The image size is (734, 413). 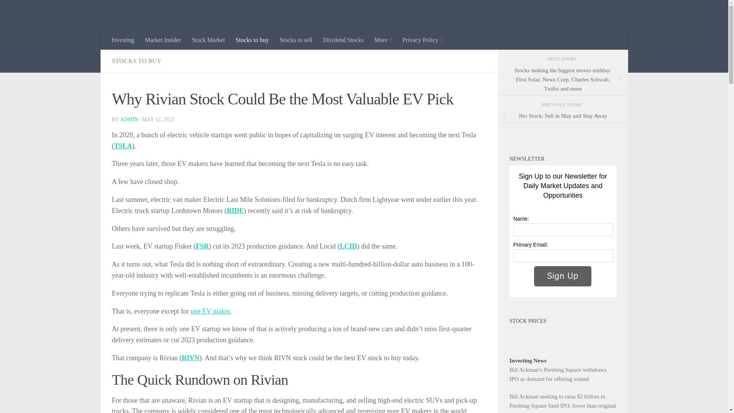 What do you see at coordinates (295, 40) in the screenshot?
I see `Stocks to sell` at bounding box center [295, 40].